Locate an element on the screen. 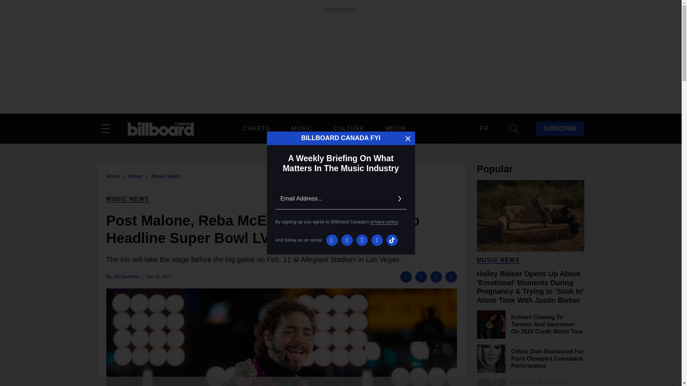 The height and width of the screenshot is (386, 687). MEDIA is located at coordinates (396, 128).